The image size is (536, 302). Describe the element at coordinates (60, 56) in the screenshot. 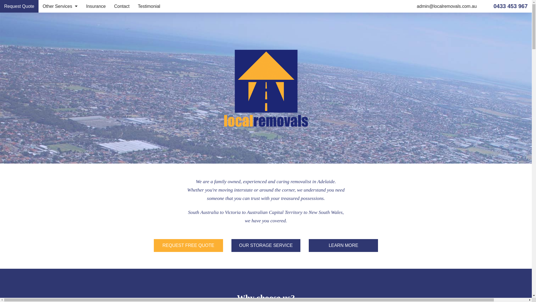

I see `Removals in Adelaide` at that location.